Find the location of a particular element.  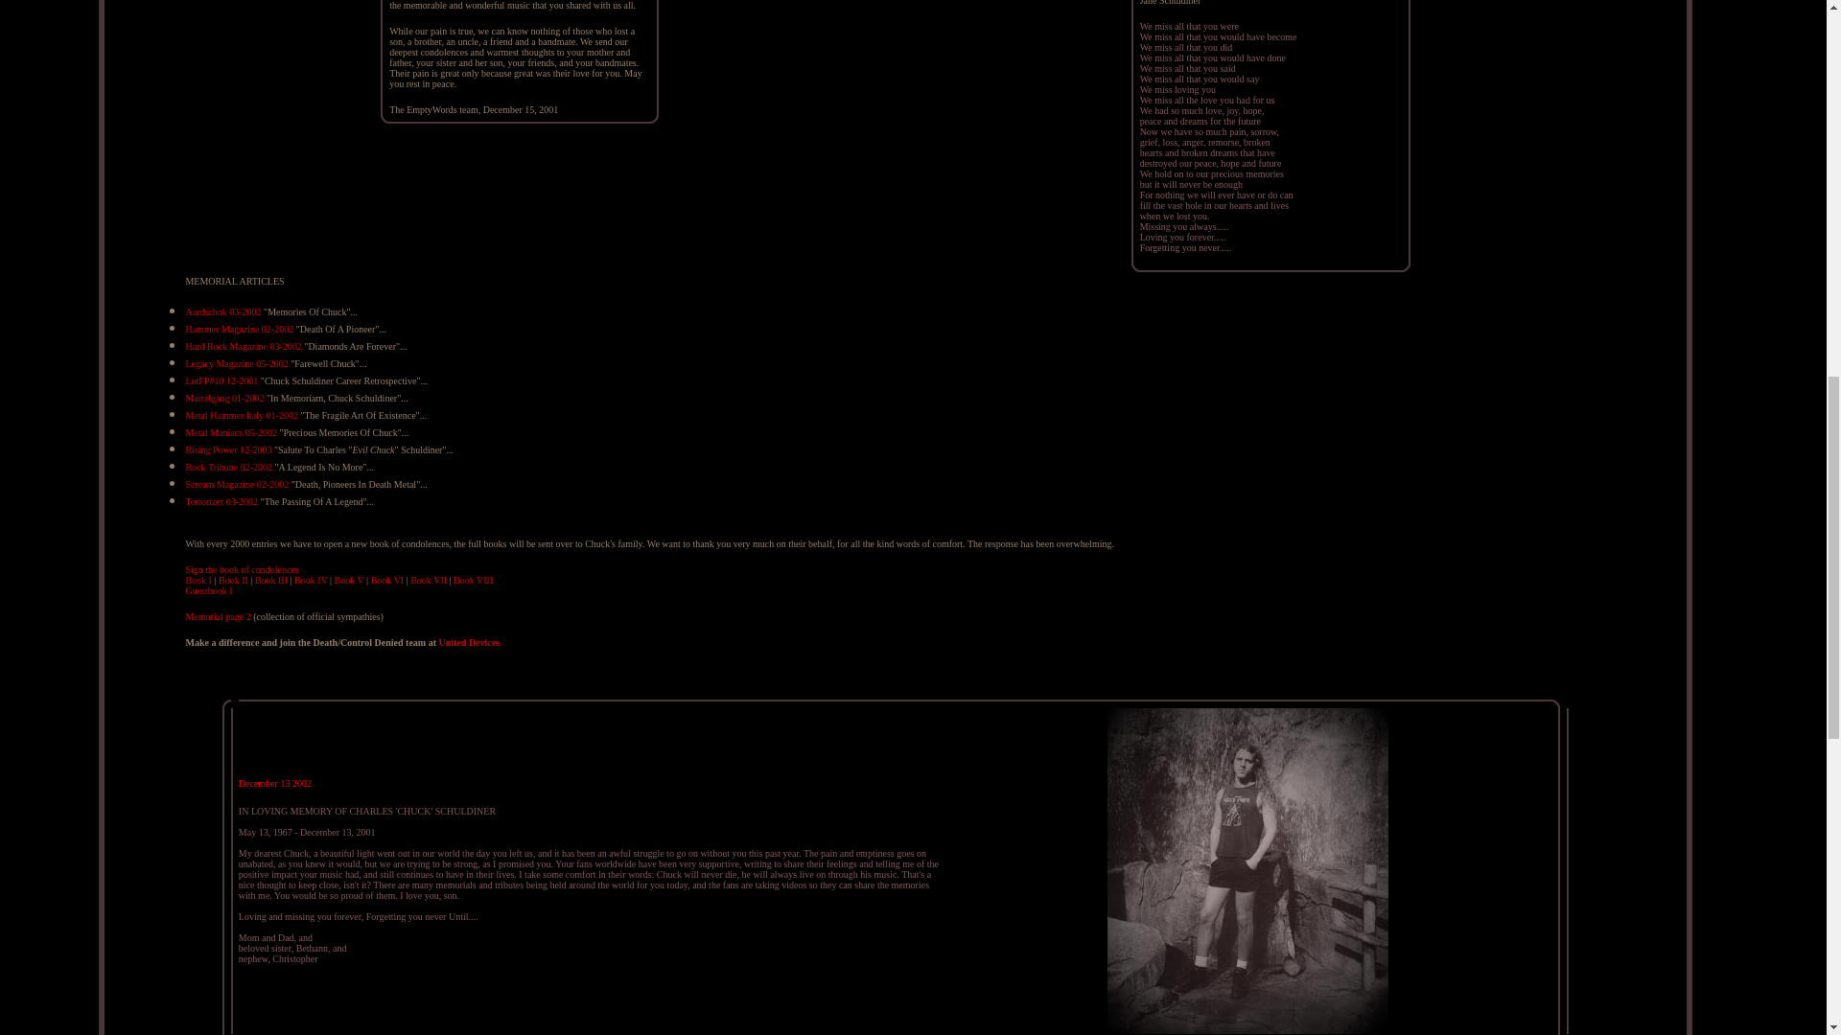

Rising Power 12-2003 is located at coordinates (228, 450).